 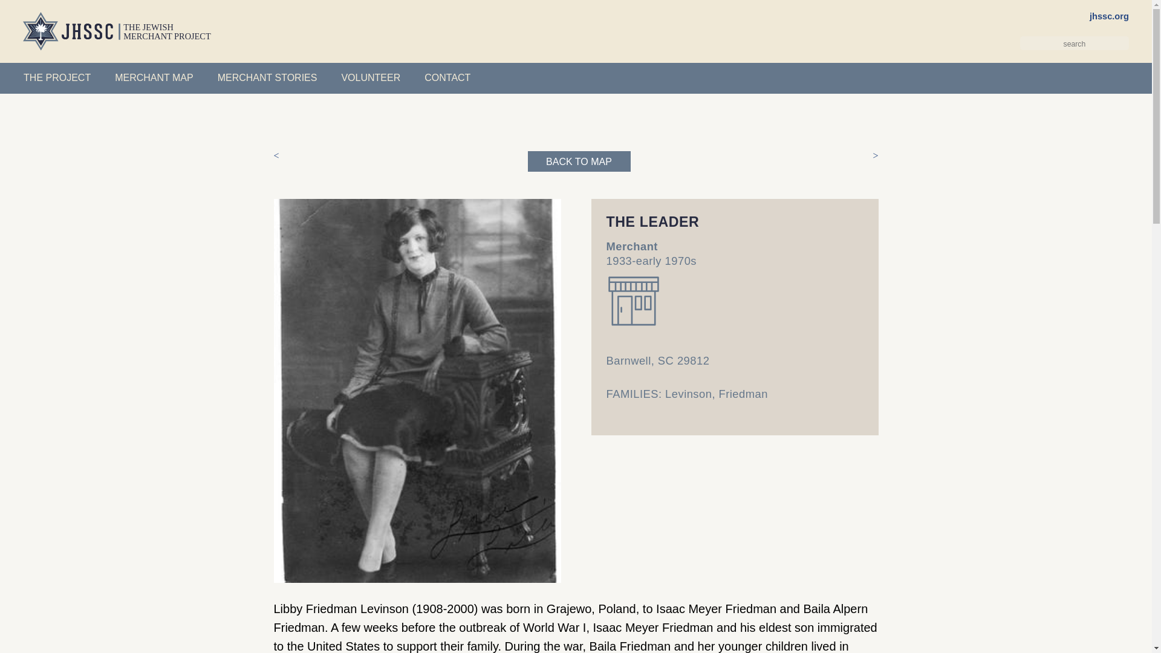 What do you see at coordinates (447, 78) in the screenshot?
I see `CONTACT` at bounding box center [447, 78].